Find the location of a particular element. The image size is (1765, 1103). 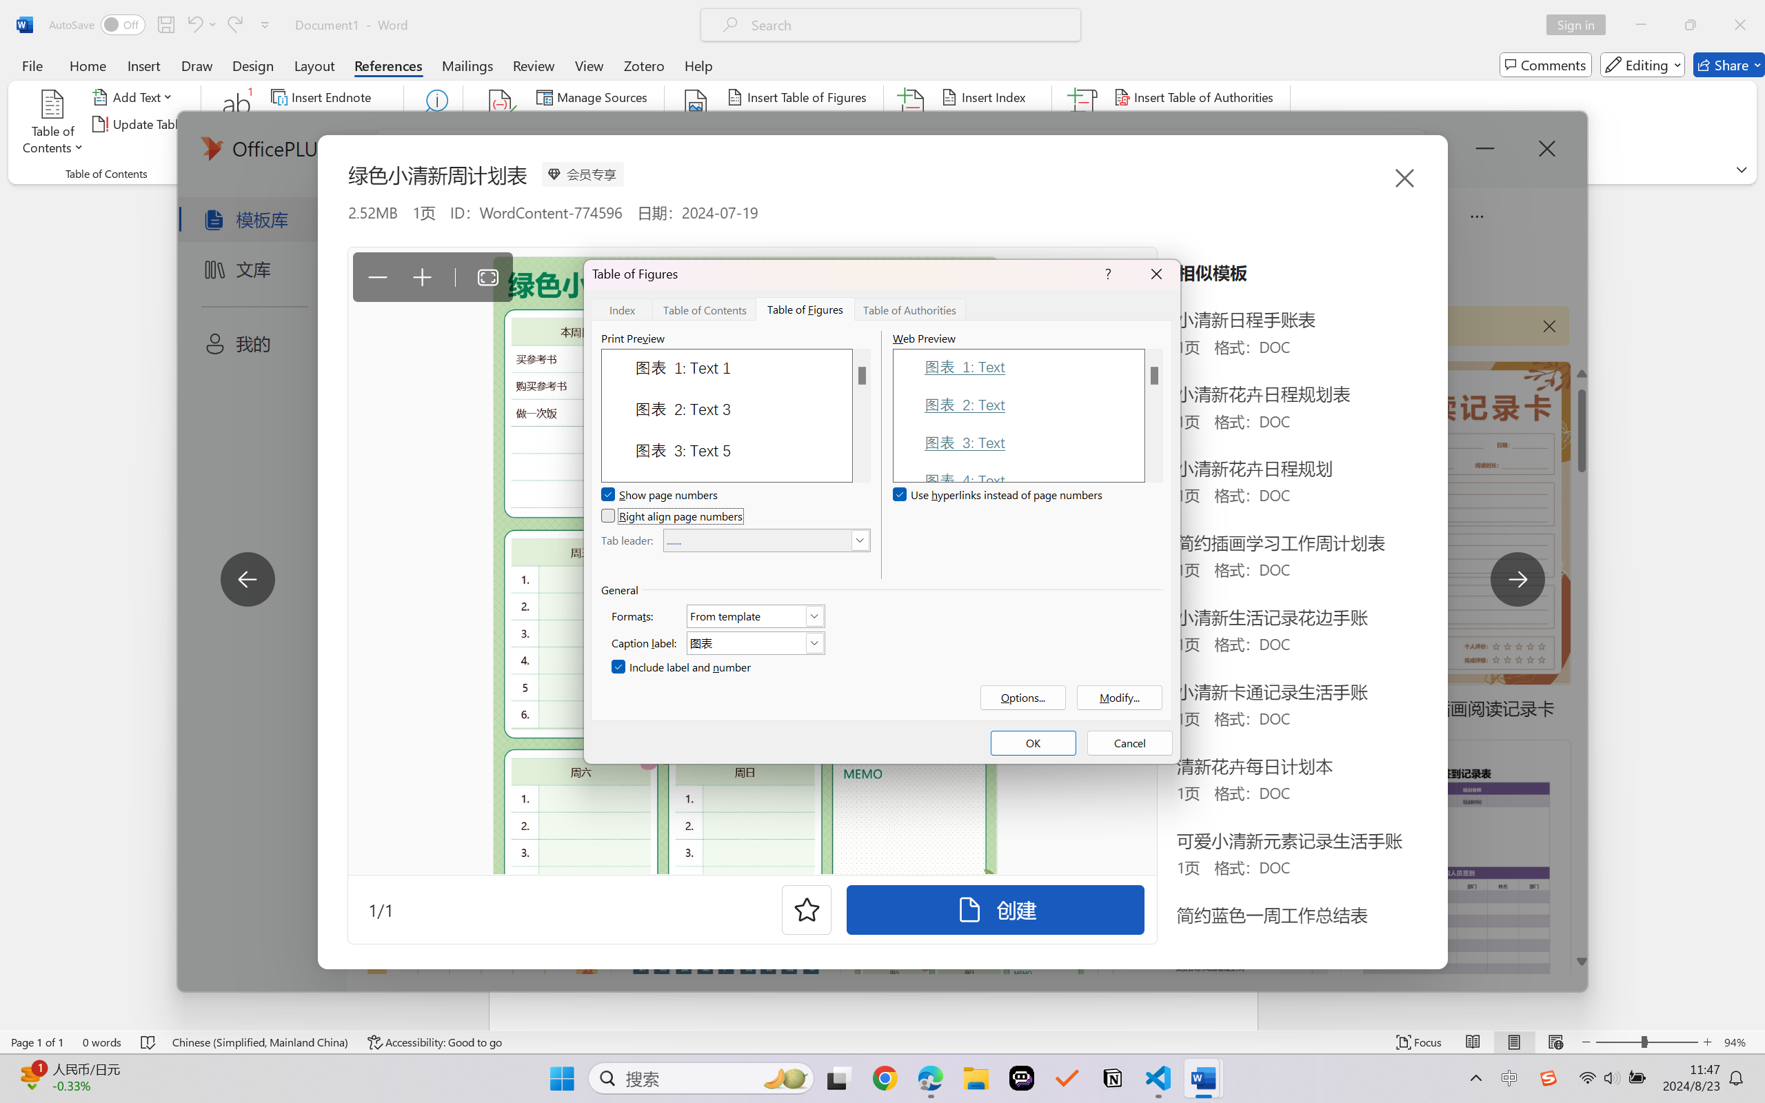

Formats: is located at coordinates (756, 616).